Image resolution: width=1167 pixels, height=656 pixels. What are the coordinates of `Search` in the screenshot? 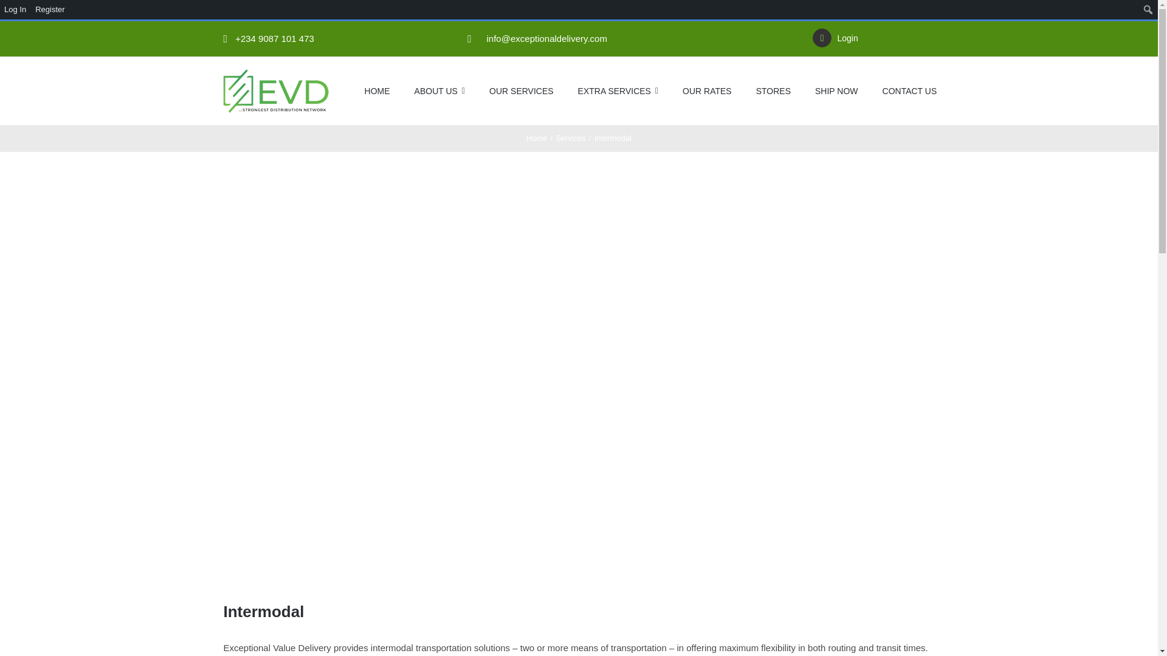 It's located at (13, 11).